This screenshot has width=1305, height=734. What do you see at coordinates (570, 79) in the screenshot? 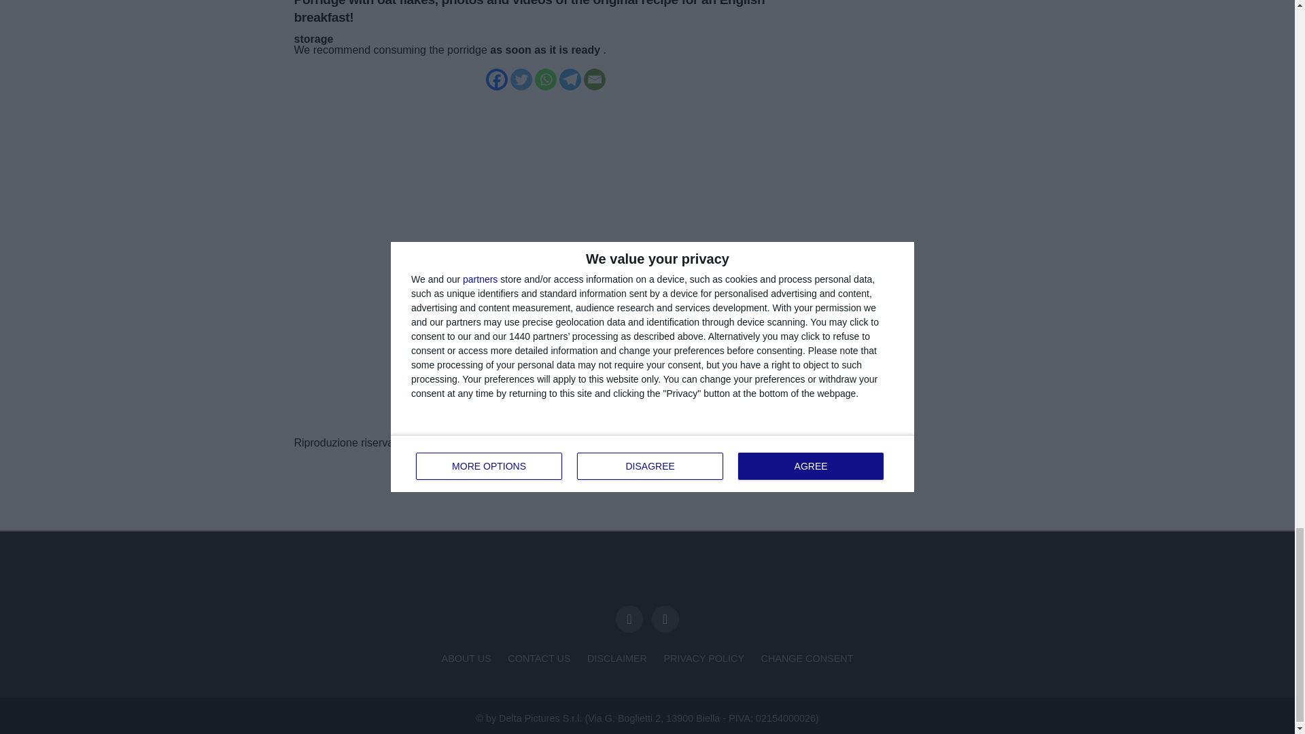
I see `Telegram` at bounding box center [570, 79].